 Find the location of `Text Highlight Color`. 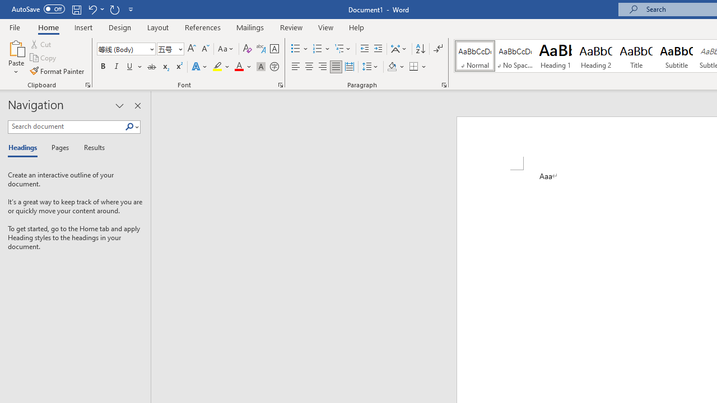

Text Highlight Color is located at coordinates (221, 67).